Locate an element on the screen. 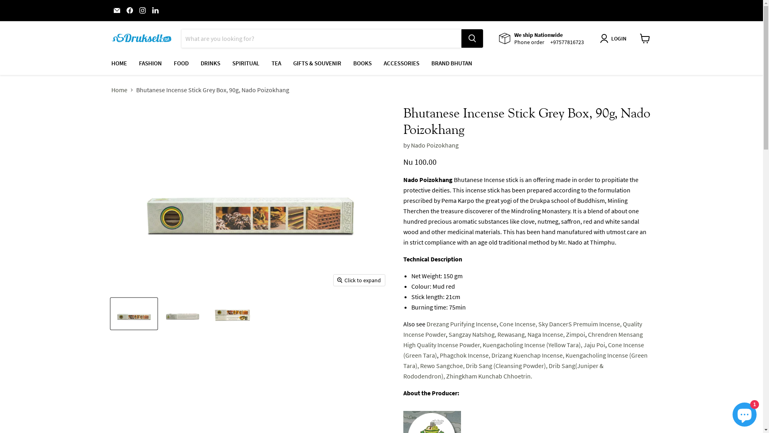 The height and width of the screenshot is (433, 769). Chrendren Mensang High Quality Incense Powder, is located at coordinates (523, 340).